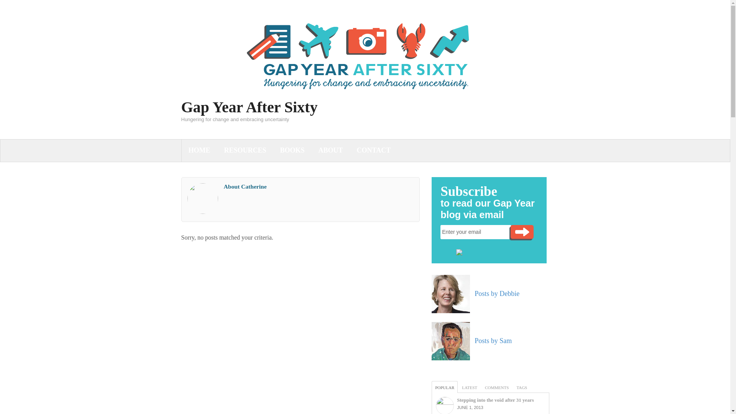 The width and height of the screenshot is (736, 414). What do you see at coordinates (493, 340) in the screenshot?
I see `Posts by Sam` at bounding box center [493, 340].